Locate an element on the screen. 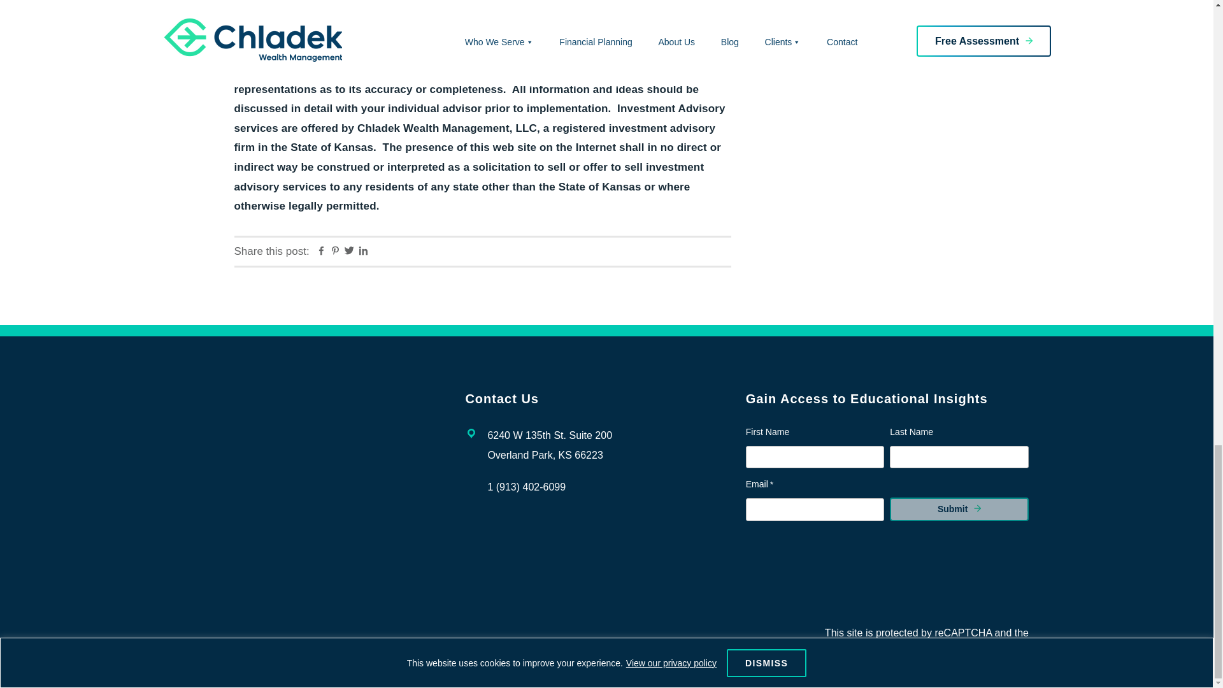 This screenshot has height=688, width=1223. Pinterest is located at coordinates (335, 252).